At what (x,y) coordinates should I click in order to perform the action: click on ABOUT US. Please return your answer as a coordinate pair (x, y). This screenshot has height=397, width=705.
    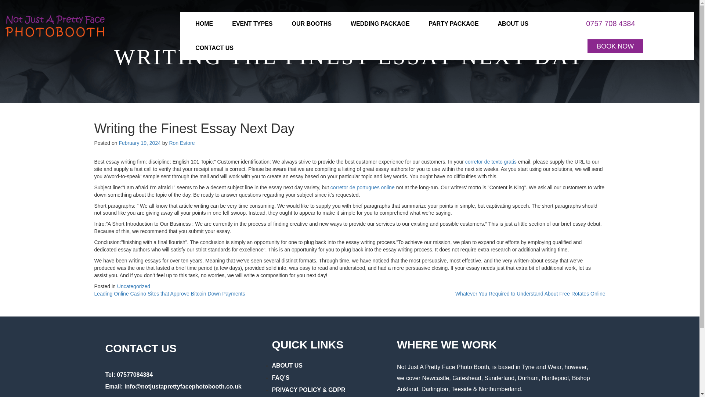
    Looking at the image, I should click on (513, 24).